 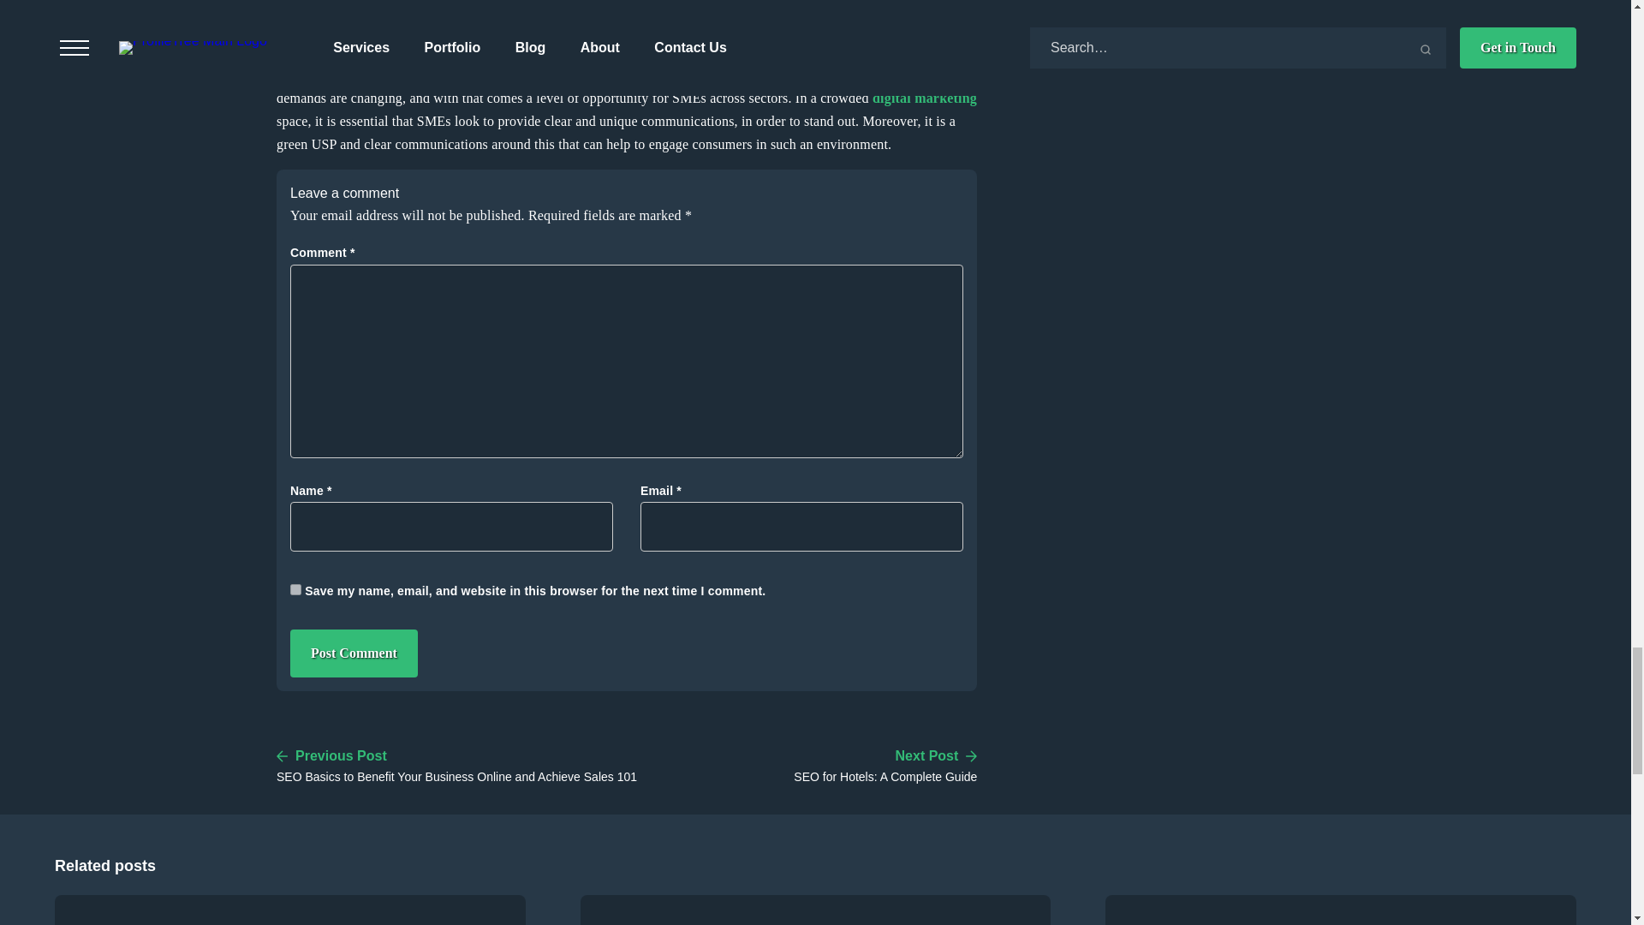 I want to click on yes, so click(x=295, y=589).